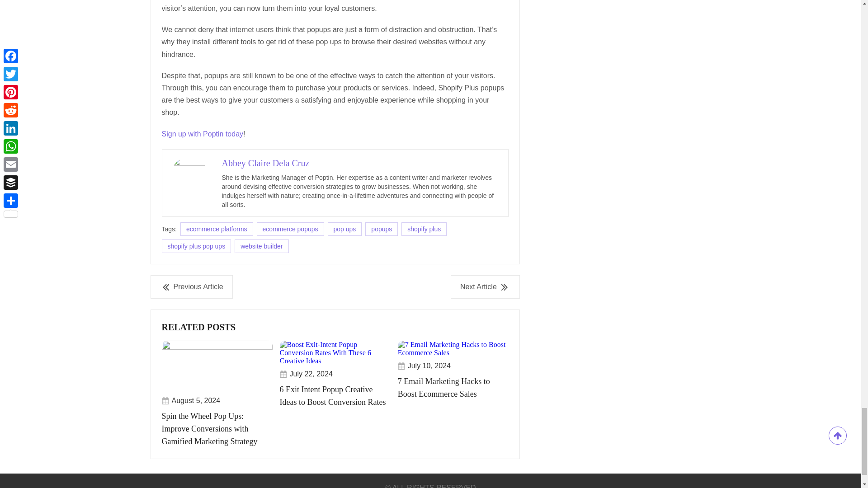 This screenshot has height=488, width=868. Describe the element at coordinates (453, 348) in the screenshot. I see `Feature image` at that location.